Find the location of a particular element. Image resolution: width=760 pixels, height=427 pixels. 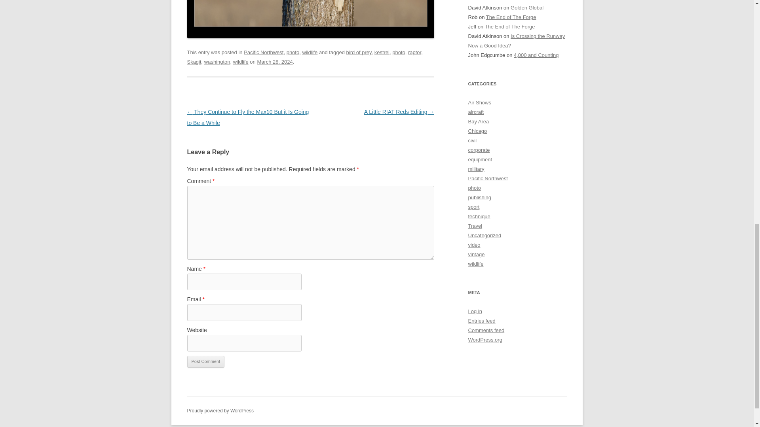

Skagit is located at coordinates (194, 62).